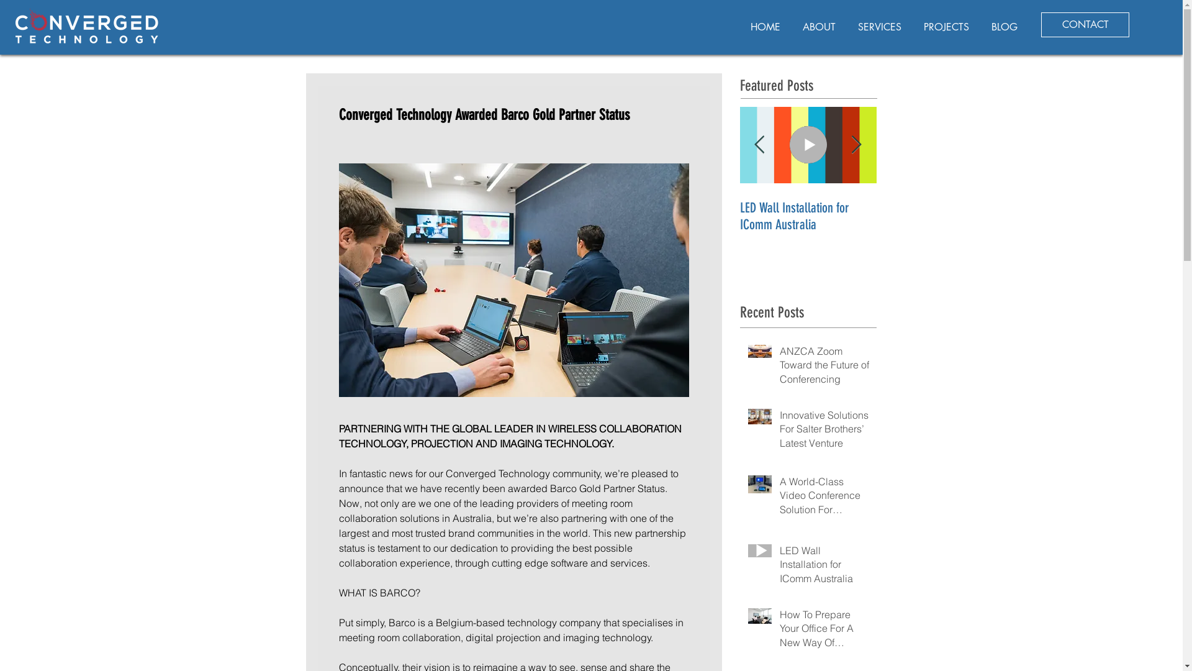 The image size is (1192, 671). Describe the element at coordinates (824, 631) in the screenshot. I see `How To Prepare Your Office For A New Way Of Working` at that location.